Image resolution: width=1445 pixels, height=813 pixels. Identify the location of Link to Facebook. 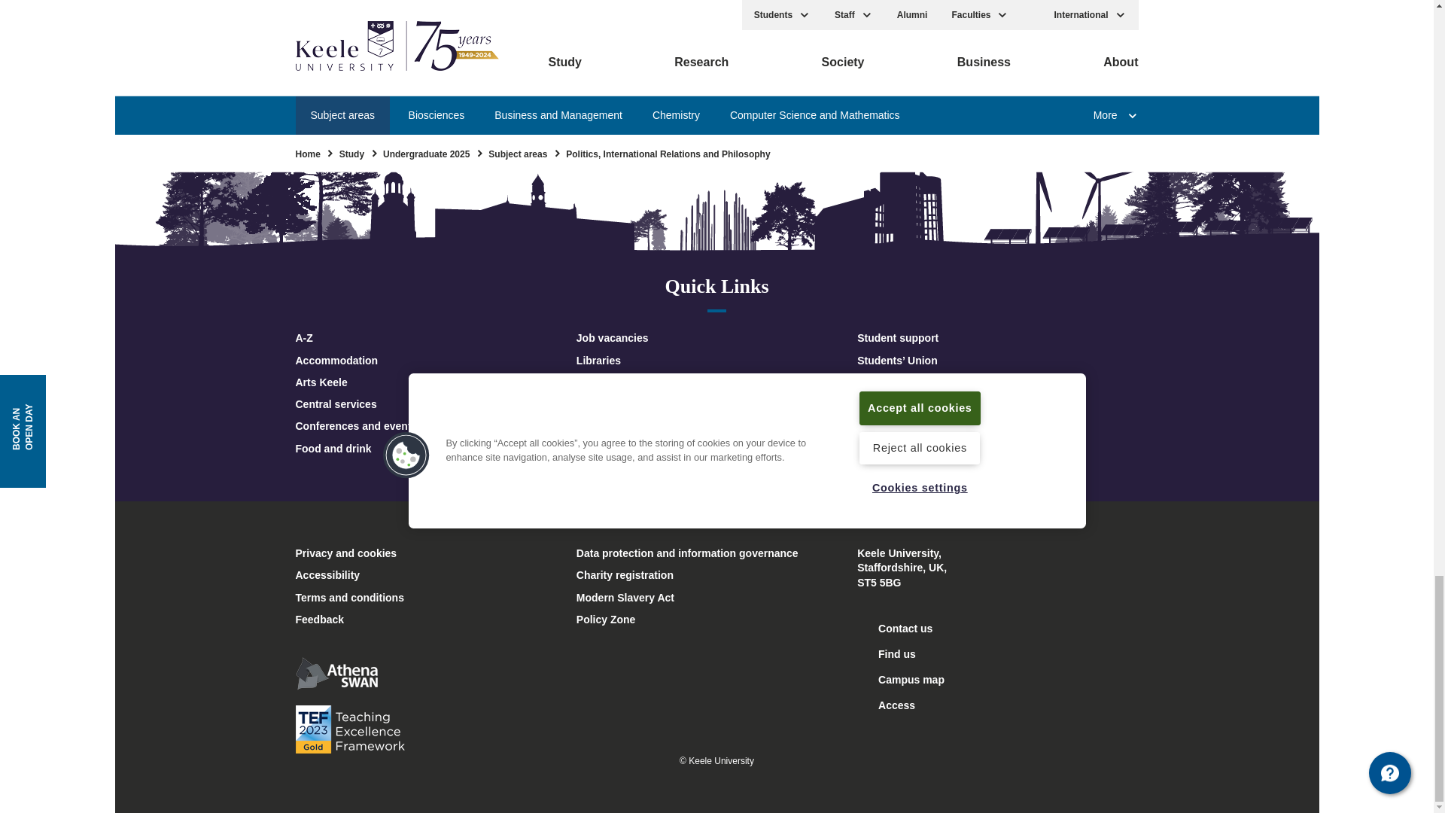
(586, 27).